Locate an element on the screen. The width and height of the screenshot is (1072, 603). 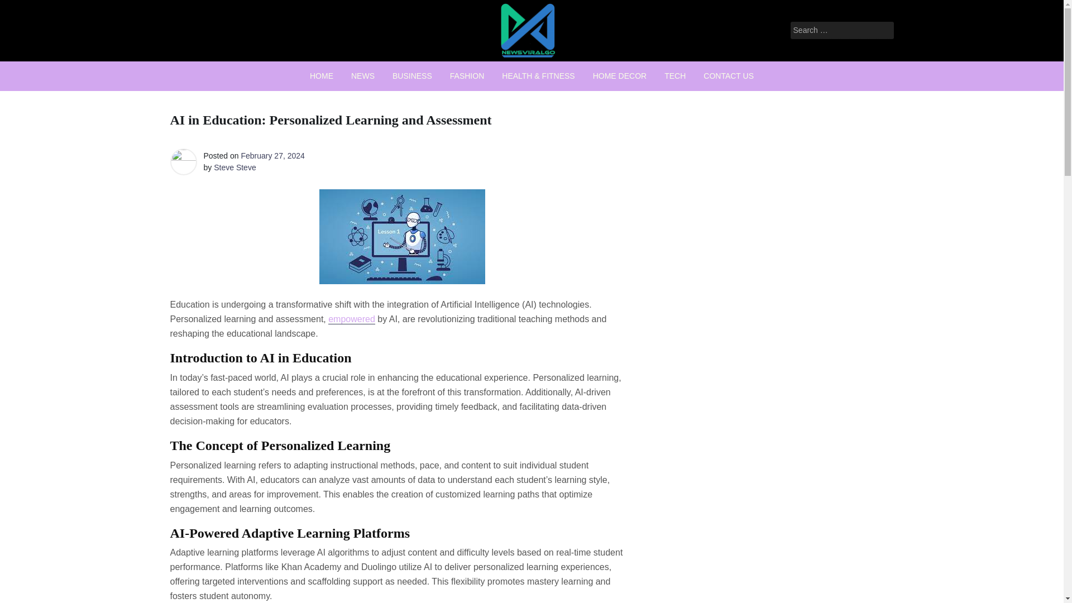
BUSINESS is located at coordinates (412, 76).